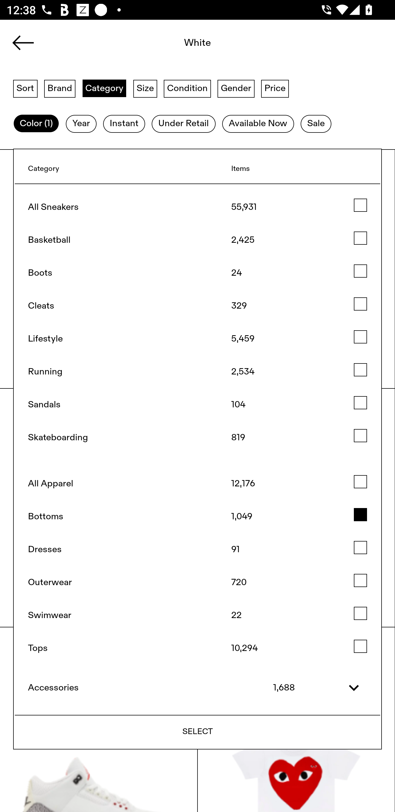 This screenshot has height=812, width=395. Describe the element at coordinates (198, 687) in the screenshot. I see `Accessories 1,688` at that location.